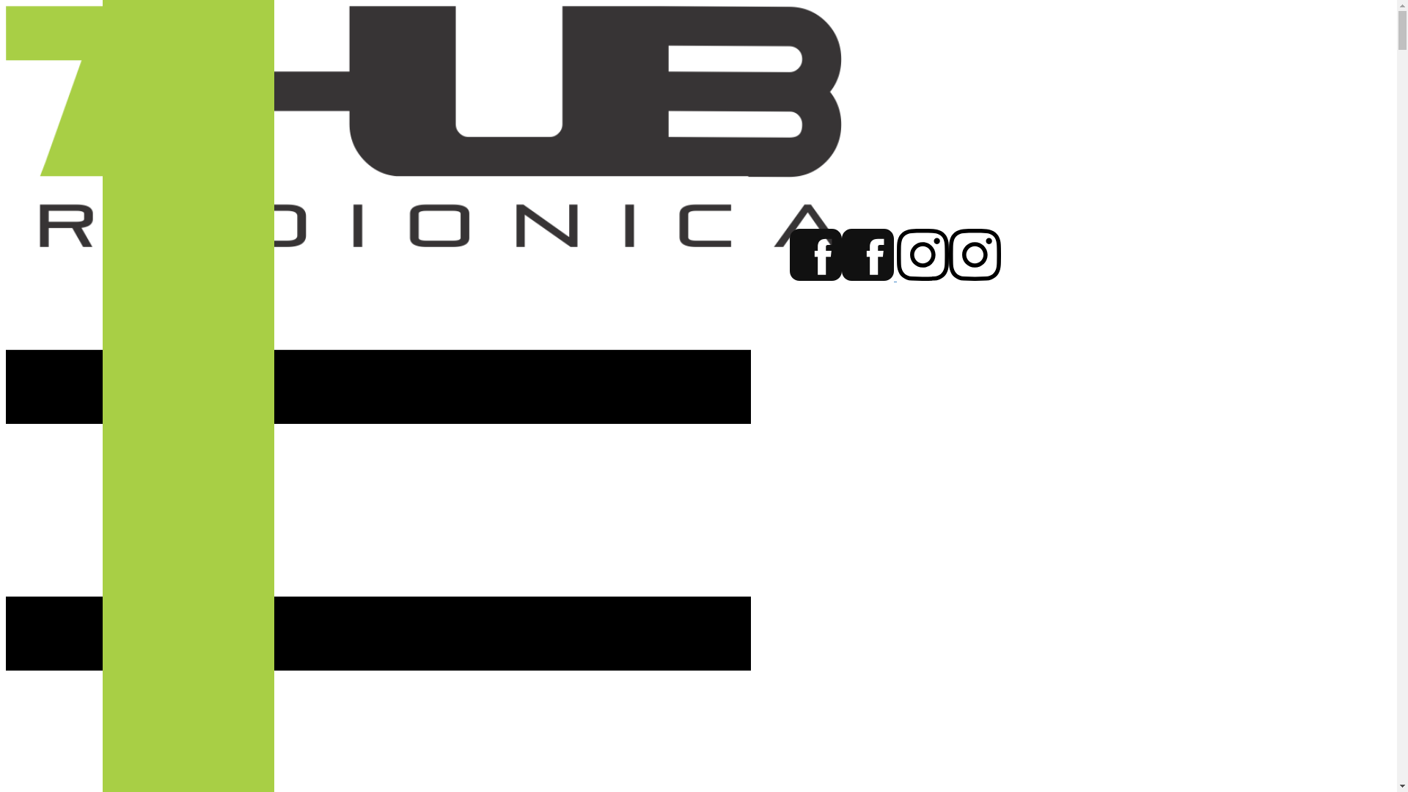 The width and height of the screenshot is (1408, 792). I want to click on Home, so click(424, 243).